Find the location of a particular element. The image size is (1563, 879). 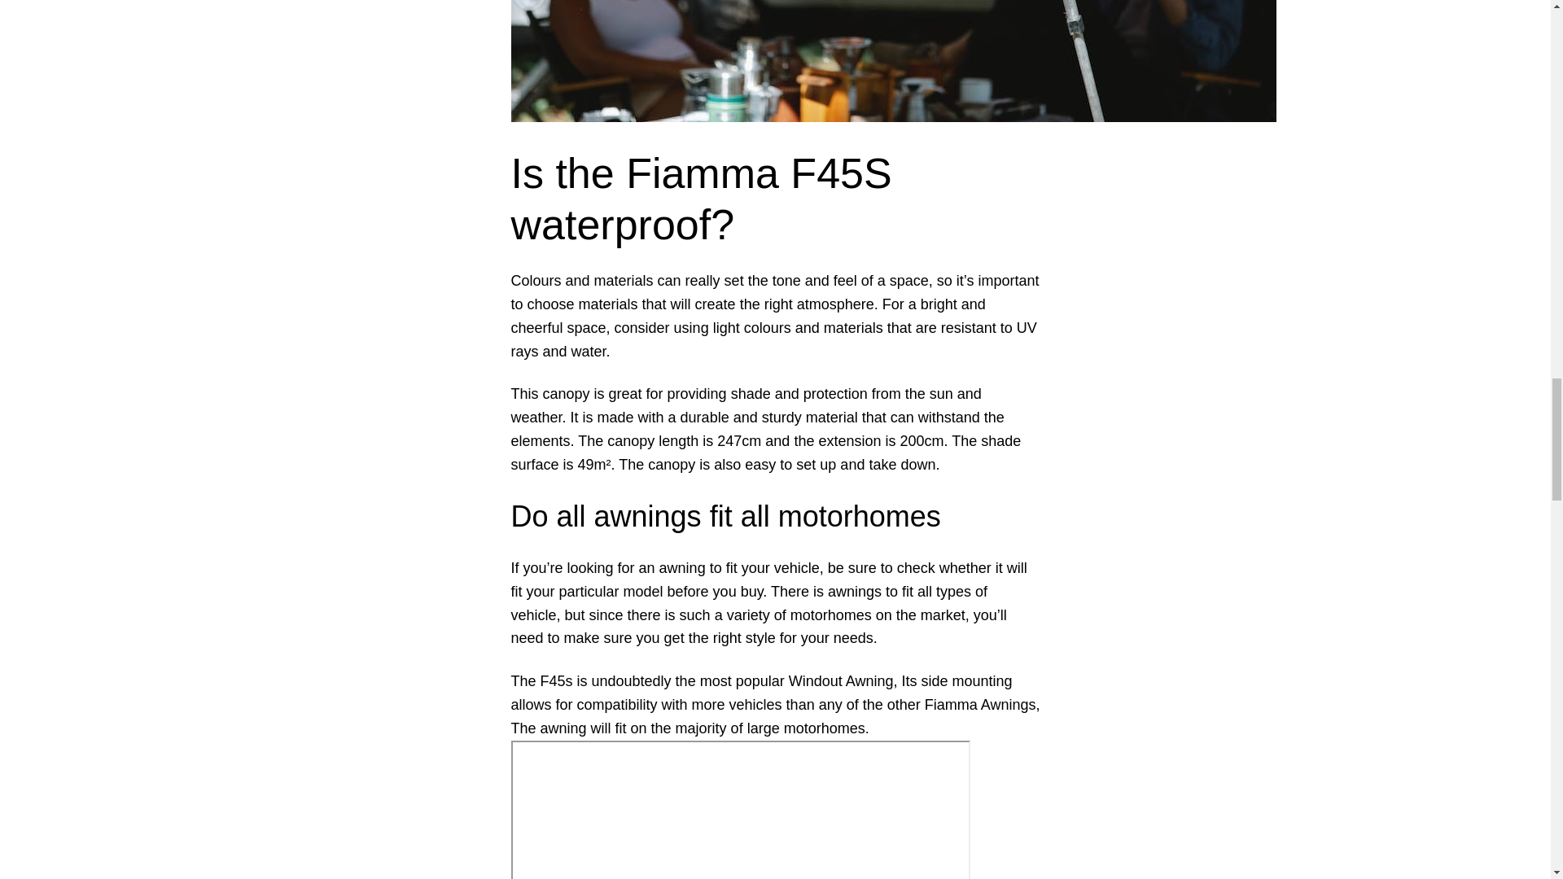

YouTube video player is located at coordinates (741, 810).